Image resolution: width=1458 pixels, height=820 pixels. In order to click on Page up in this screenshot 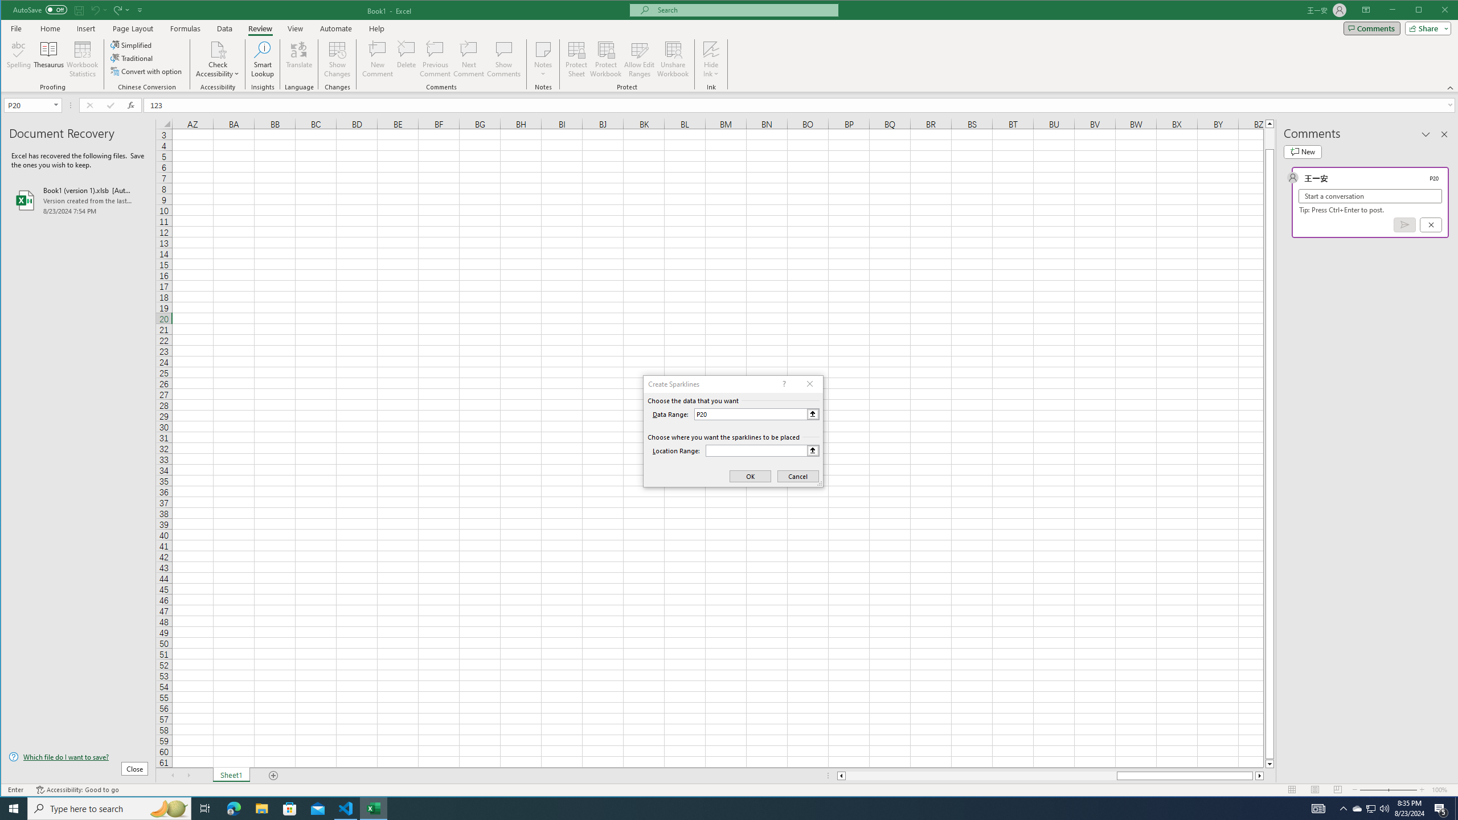, I will do `click(1270, 138)`.